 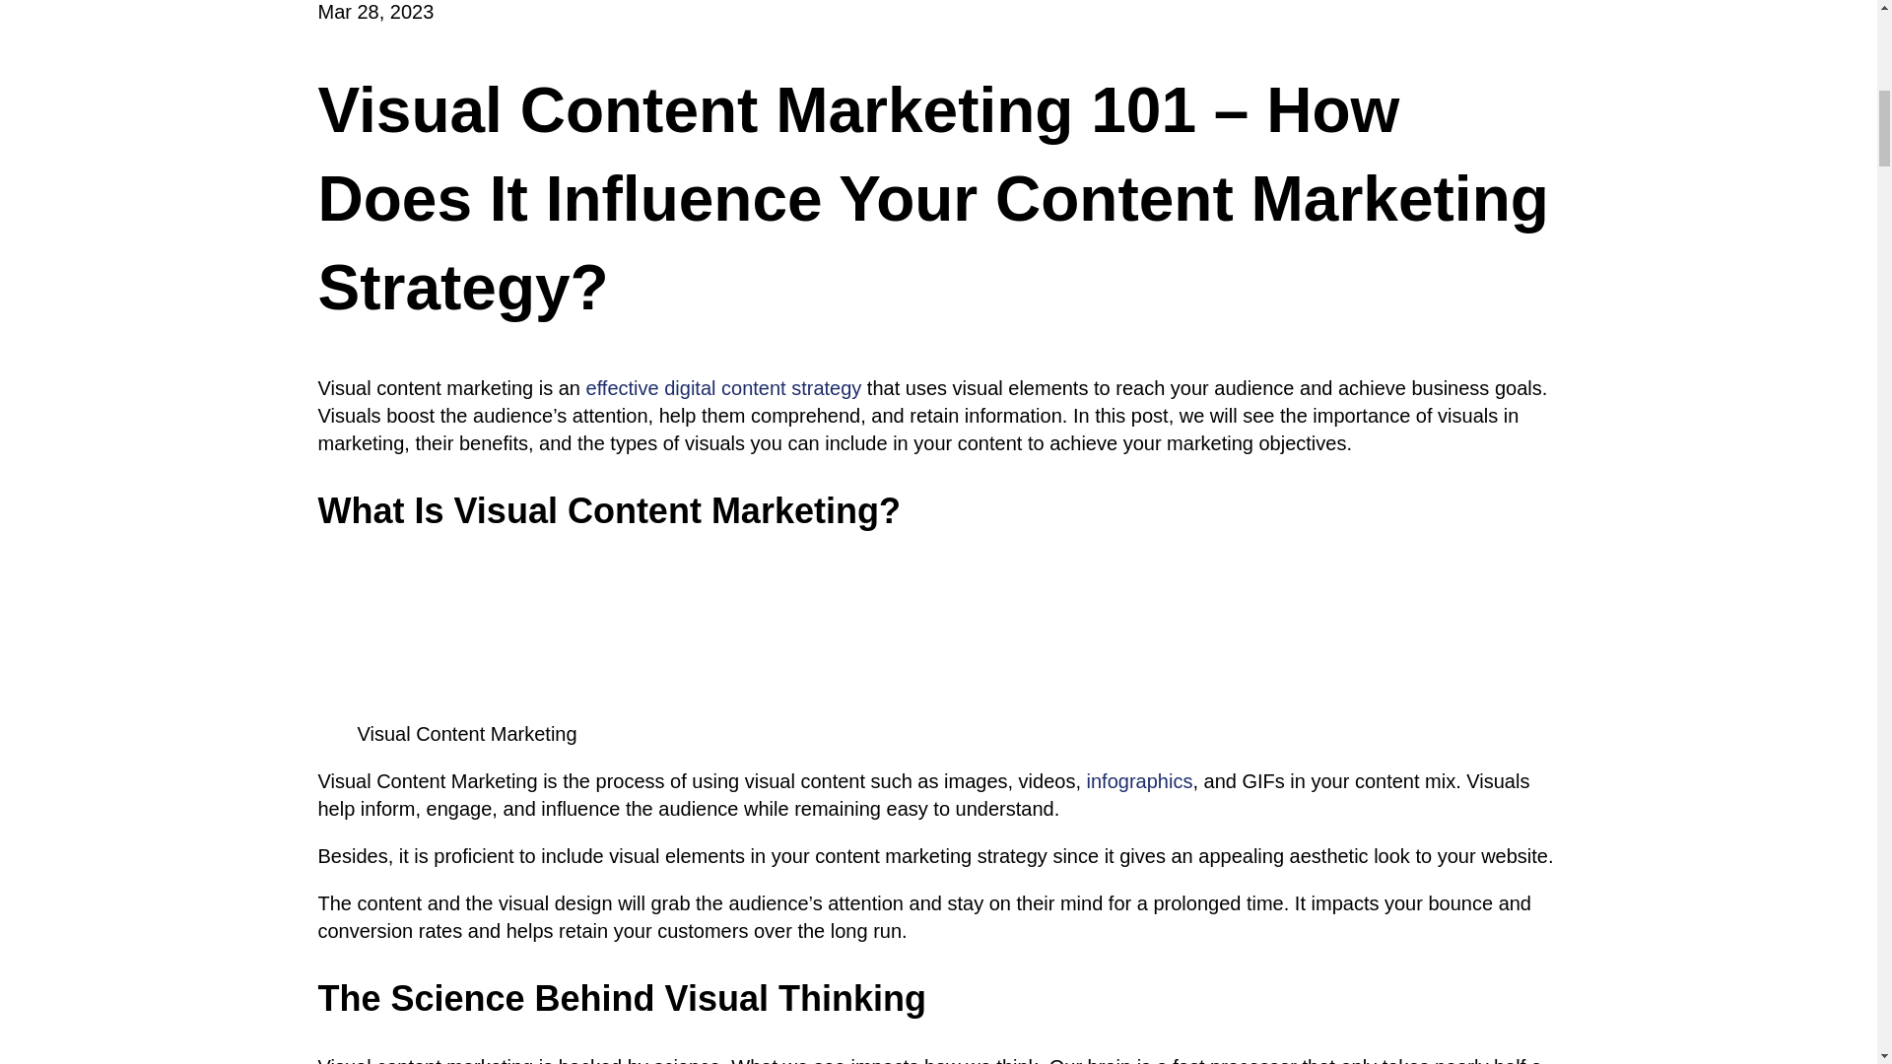 I want to click on Scroll back to top, so click(x=1828, y=935).